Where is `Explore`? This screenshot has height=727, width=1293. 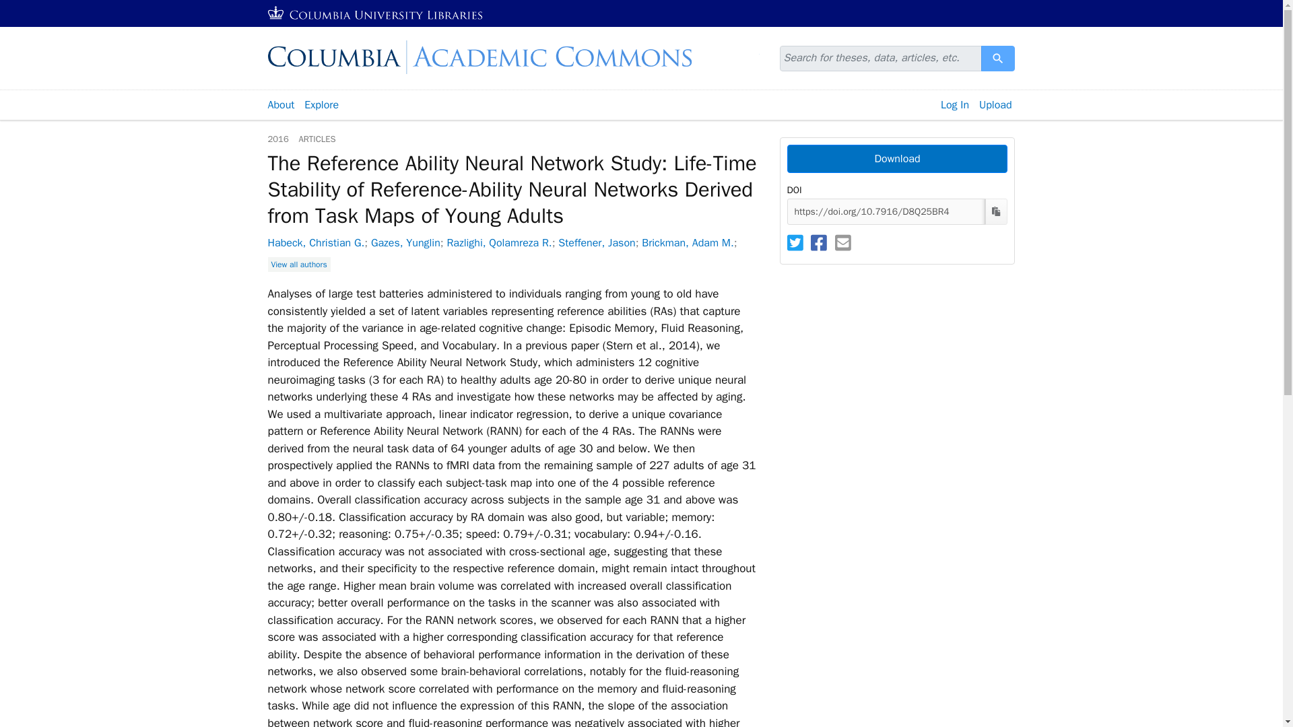
Explore is located at coordinates (322, 105).